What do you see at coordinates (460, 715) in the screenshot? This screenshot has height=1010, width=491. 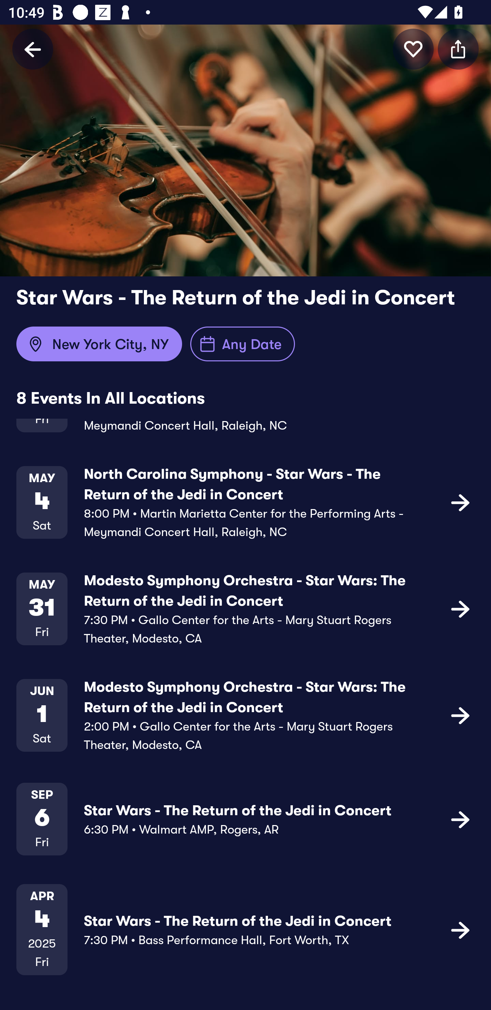 I see `icon button` at bounding box center [460, 715].